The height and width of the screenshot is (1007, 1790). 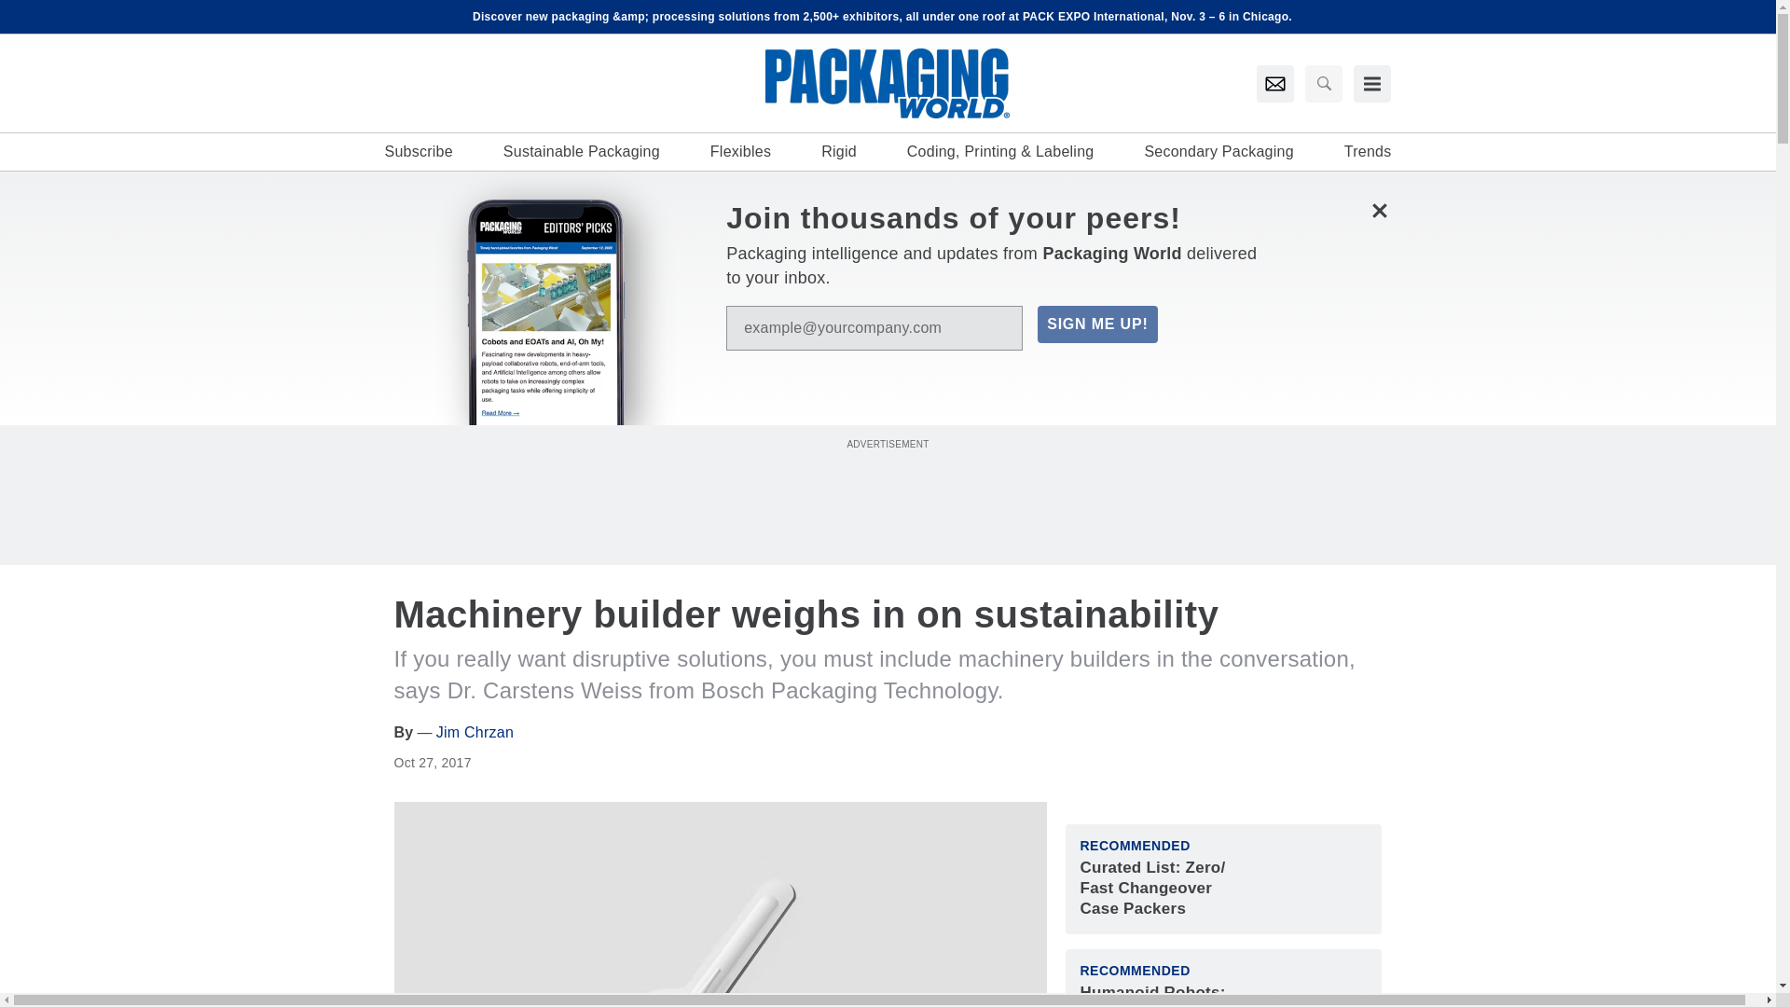 What do you see at coordinates (1096, 324) in the screenshot?
I see `SIGN ME UP!` at bounding box center [1096, 324].